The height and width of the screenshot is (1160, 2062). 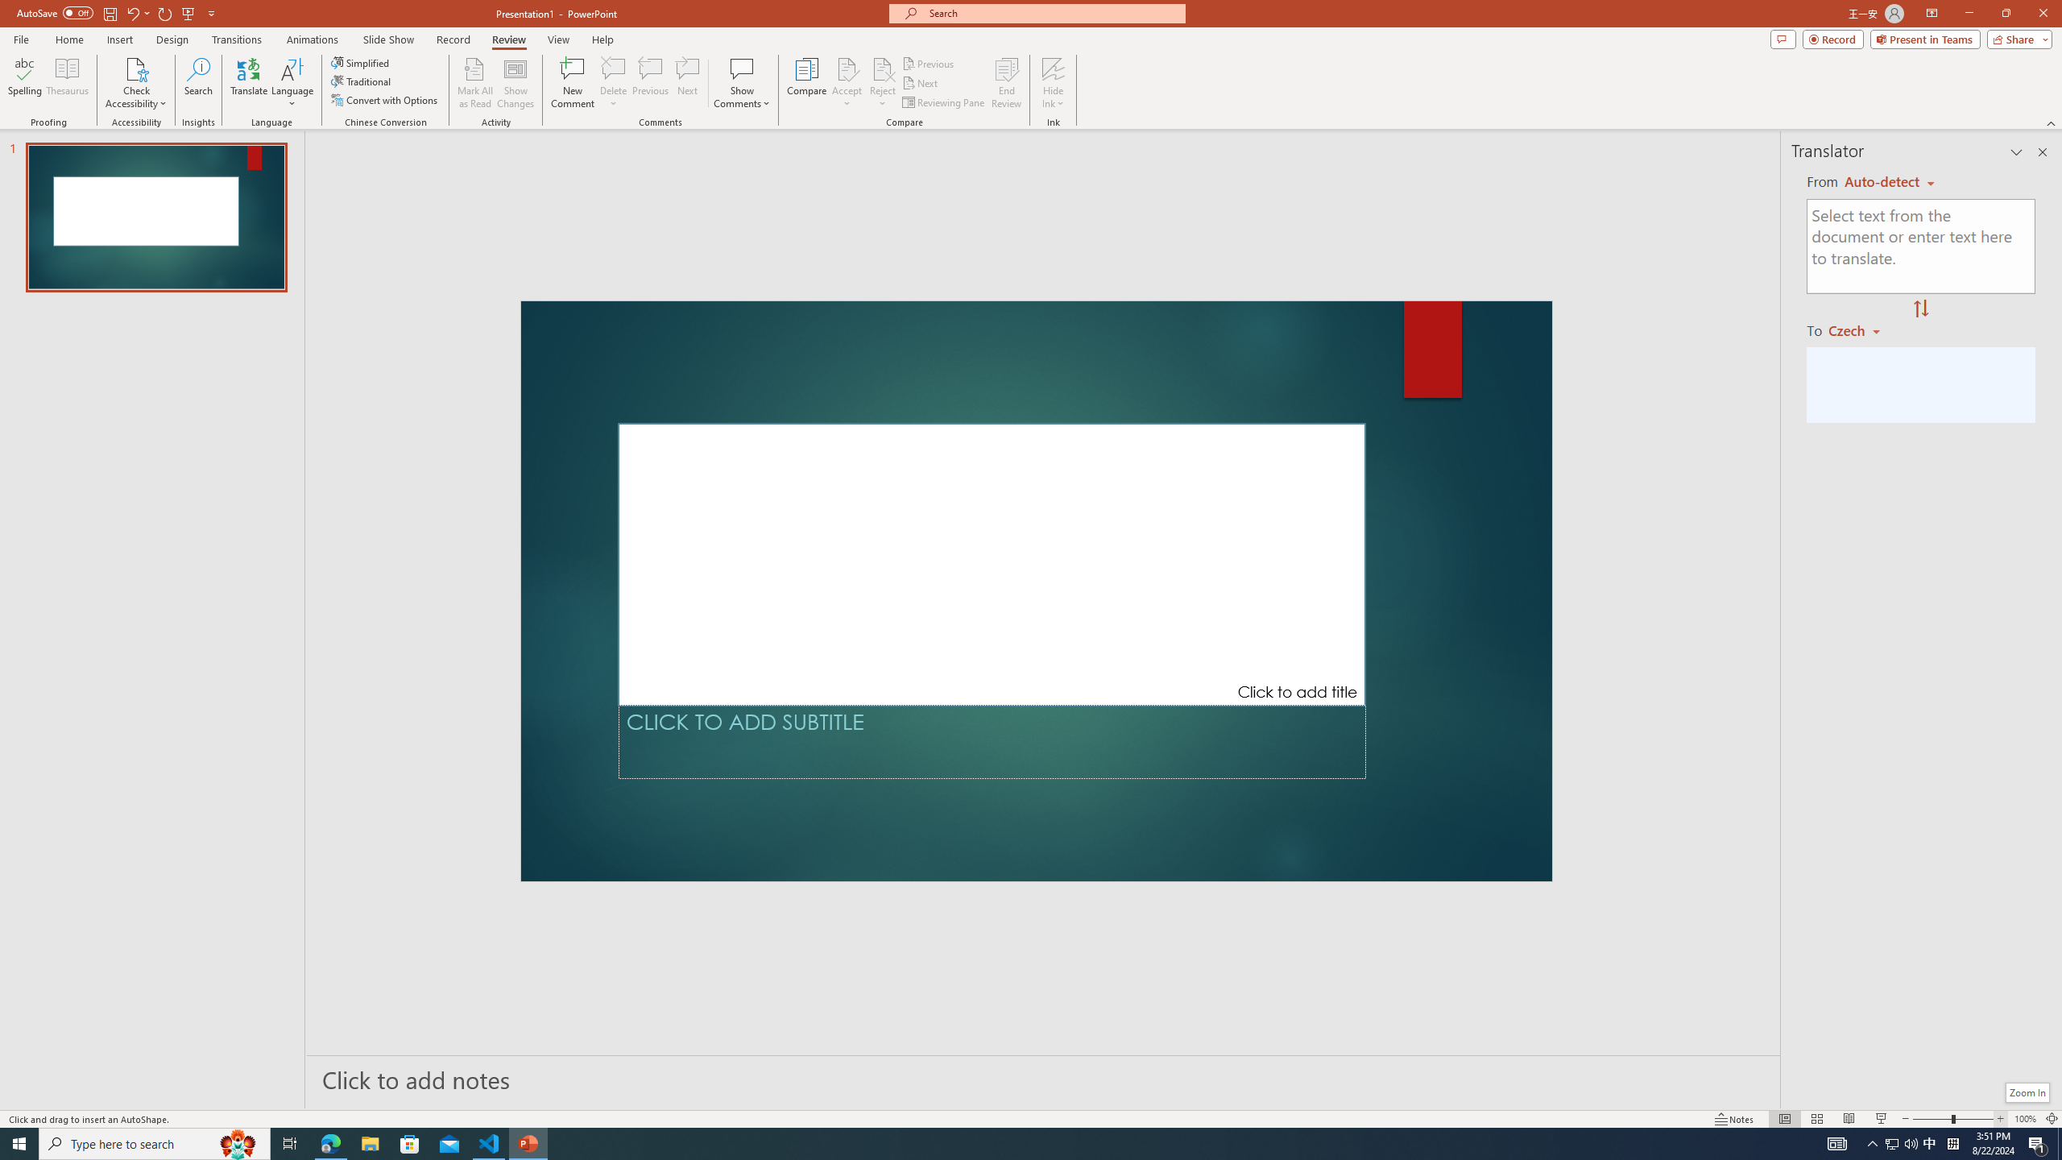 What do you see at coordinates (10, 8) in the screenshot?
I see `System` at bounding box center [10, 8].